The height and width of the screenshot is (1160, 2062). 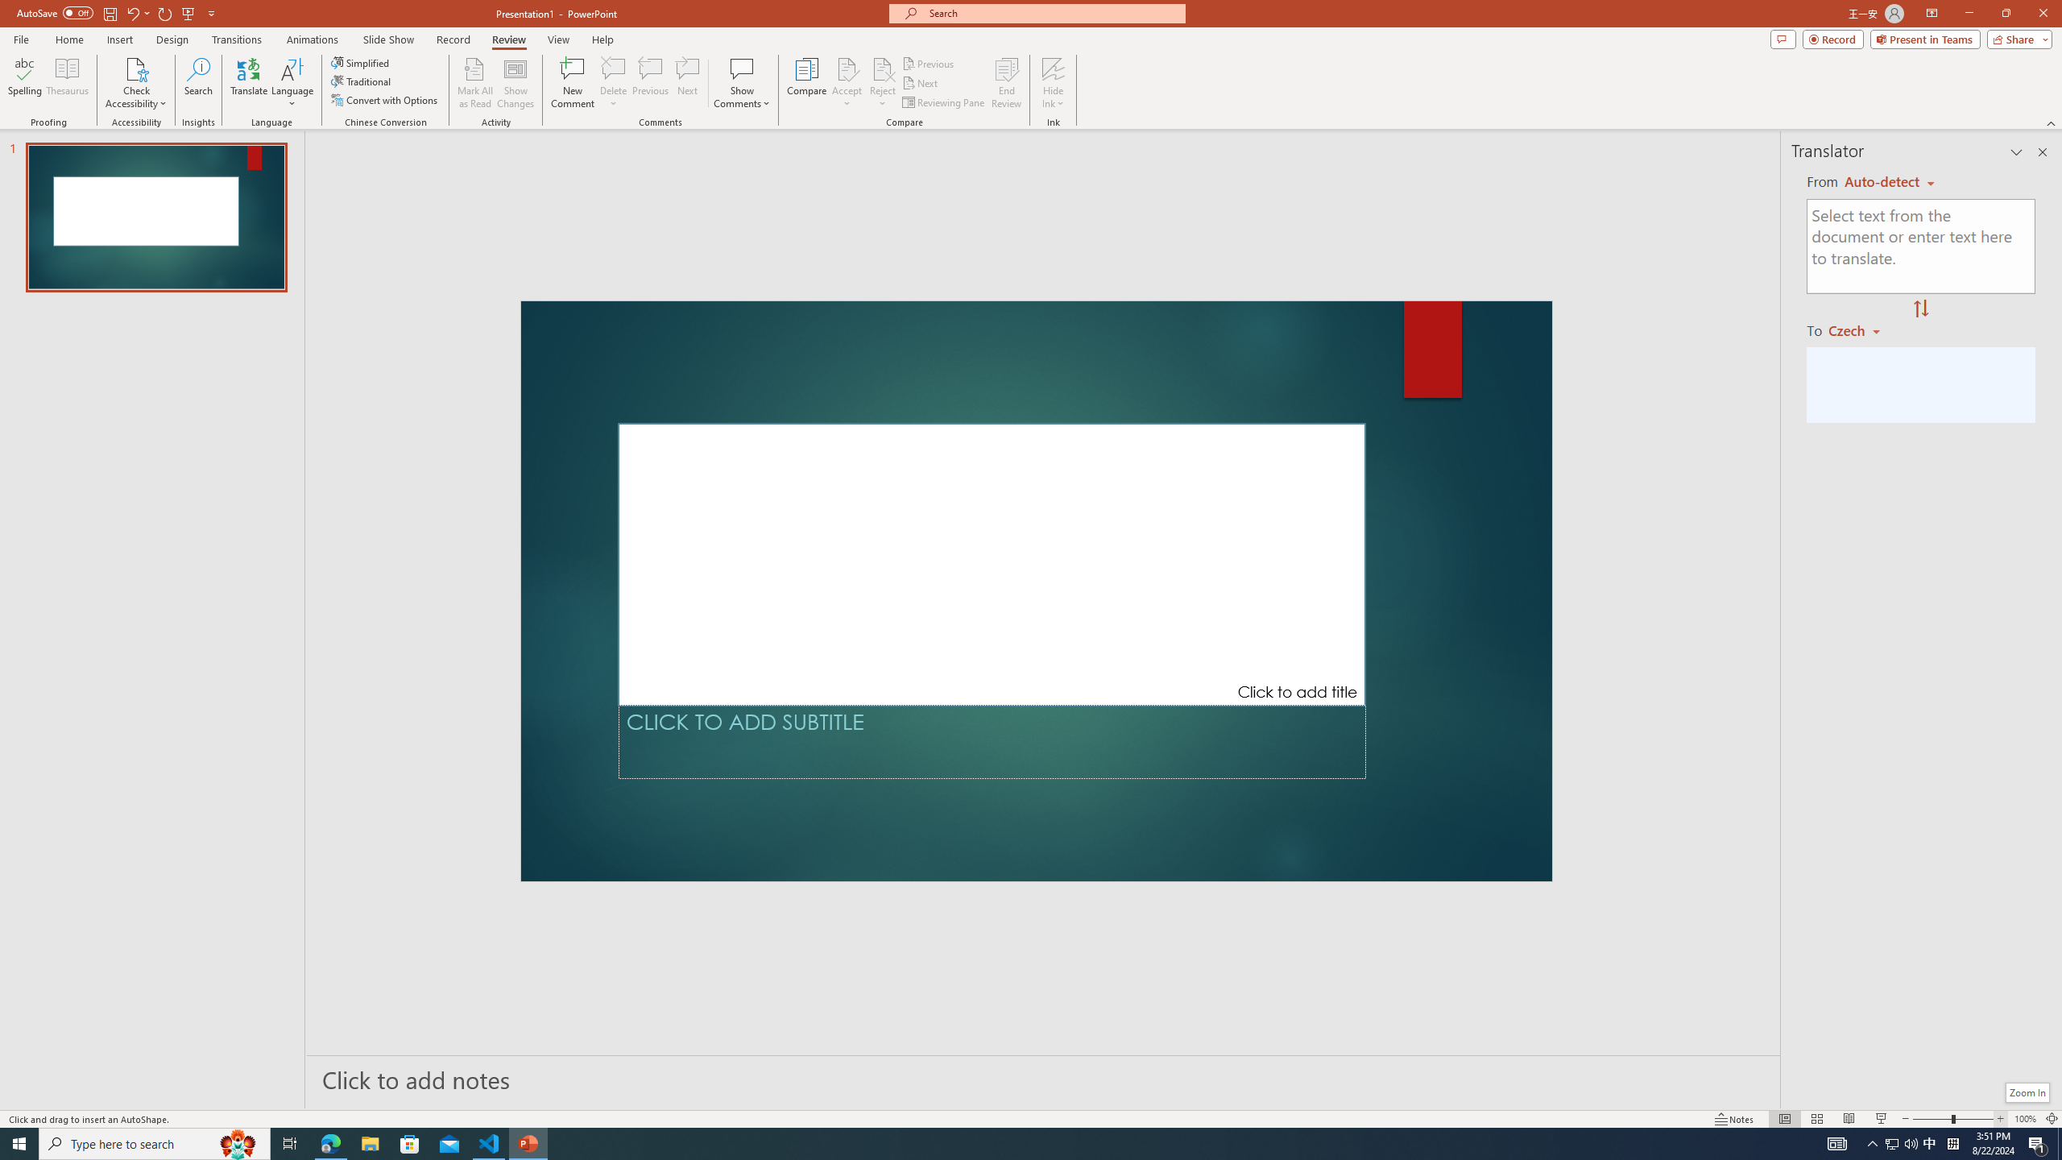 What do you see at coordinates (10, 8) in the screenshot?
I see `System` at bounding box center [10, 8].